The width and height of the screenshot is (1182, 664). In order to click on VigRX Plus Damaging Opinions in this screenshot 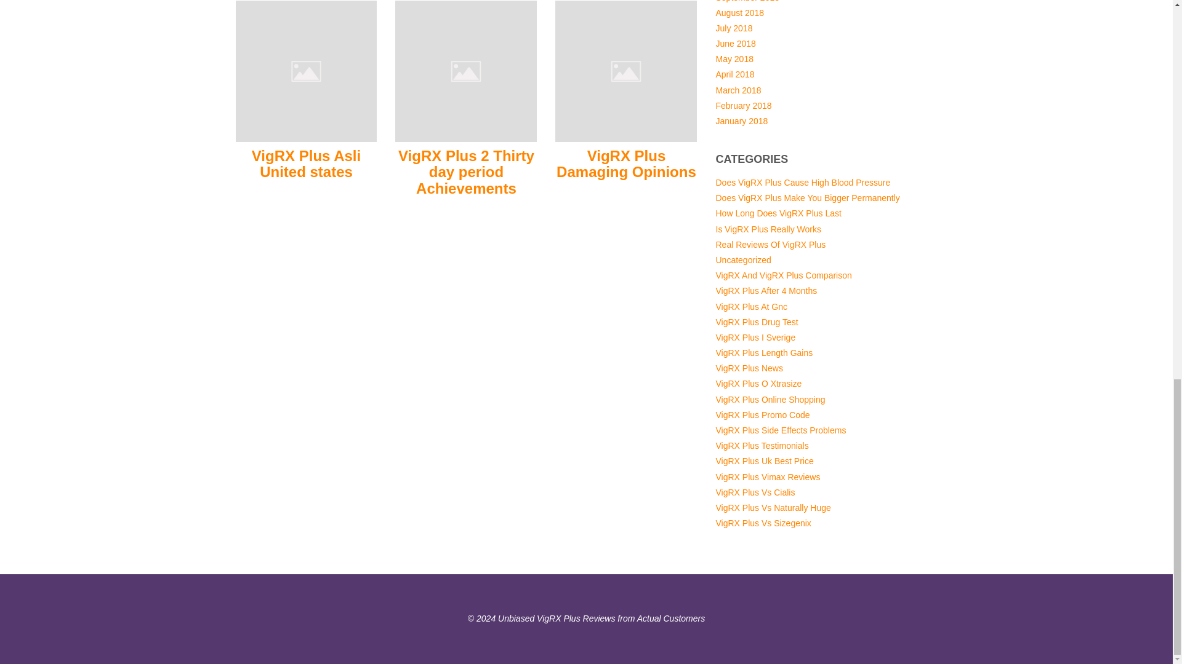, I will do `click(626, 70)`.